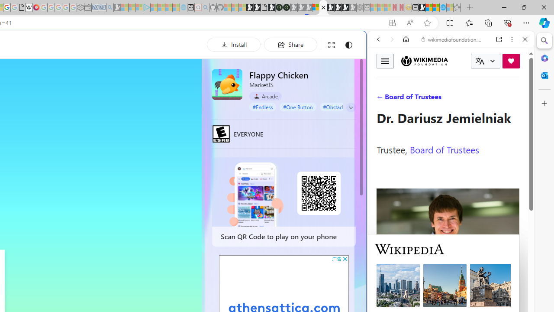 The height and width of the screenshot is (312, 554). I want to click on Search Filter, IMAGES, so click(407, 99).